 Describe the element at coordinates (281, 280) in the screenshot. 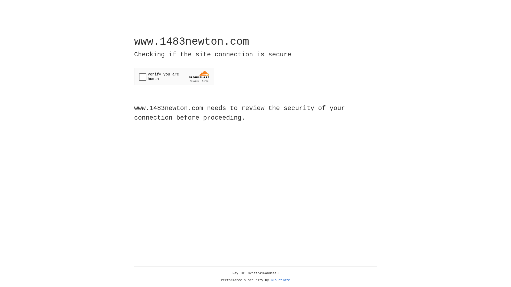

I see `Cloudflare` at that location.